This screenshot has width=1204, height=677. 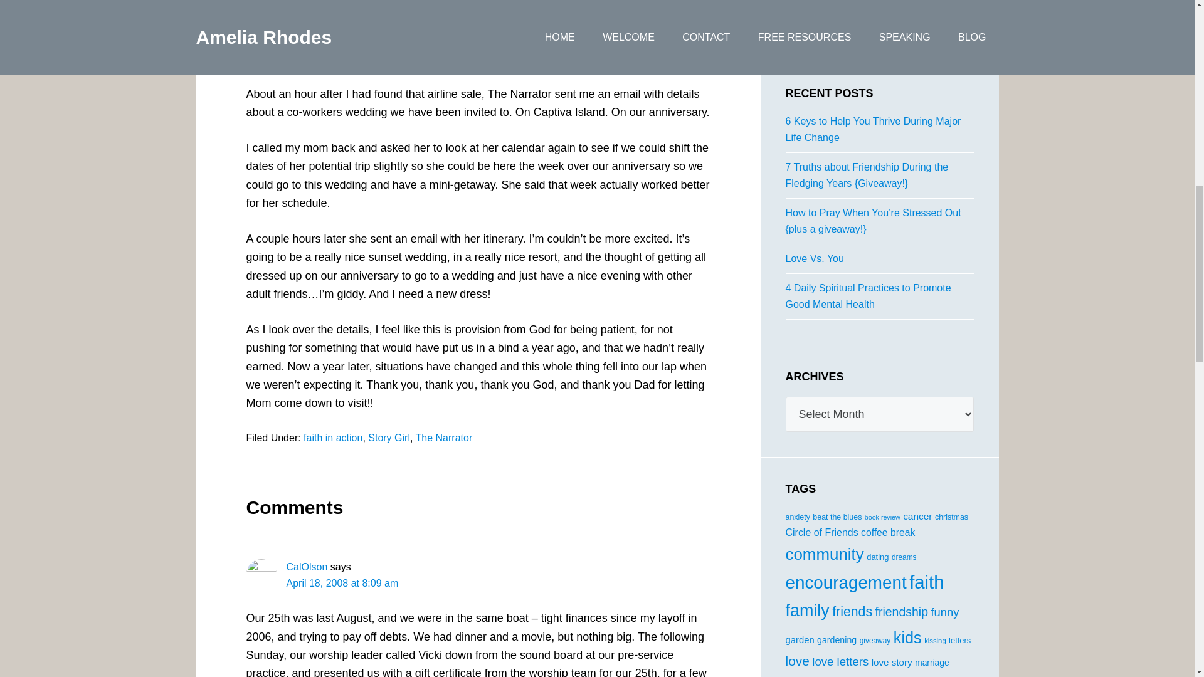 What do you see at coordinates (821, 532) in the screenshot?
I see `Circle of Friends` at bounding box center [821, 532].